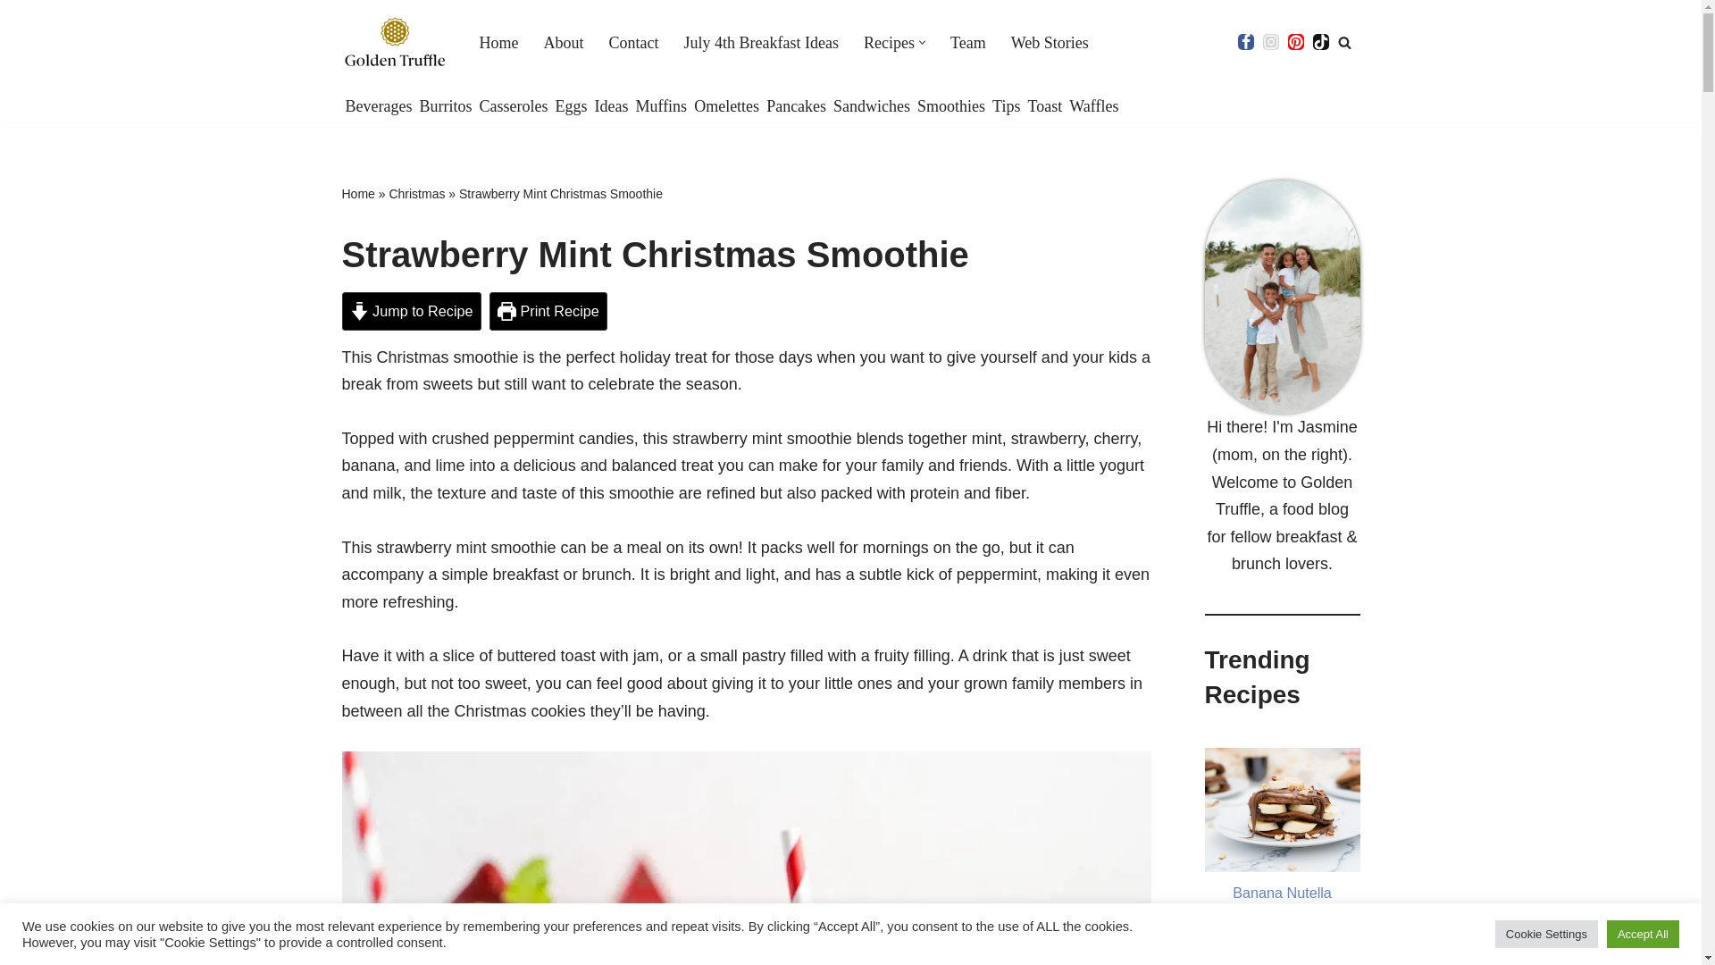 This screenshot has height=965, width=1715. Describe the element at coordinates (889, 41) in the screenshot. I see `Recipes` at that location.